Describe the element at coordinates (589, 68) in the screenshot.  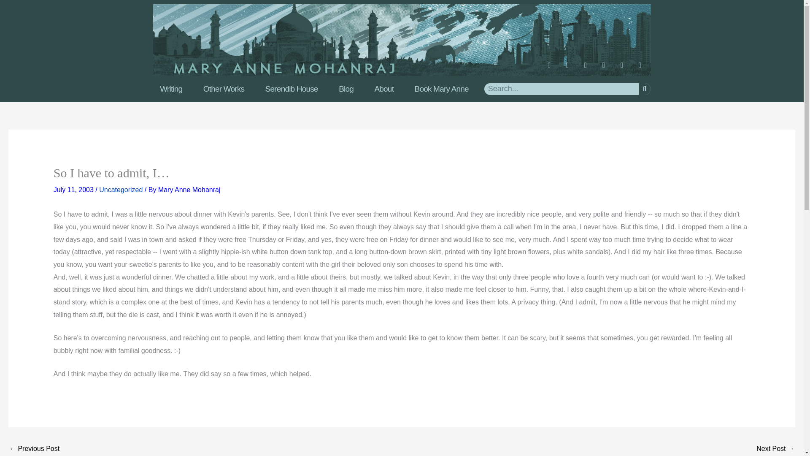
I see `Youtube` at that location.